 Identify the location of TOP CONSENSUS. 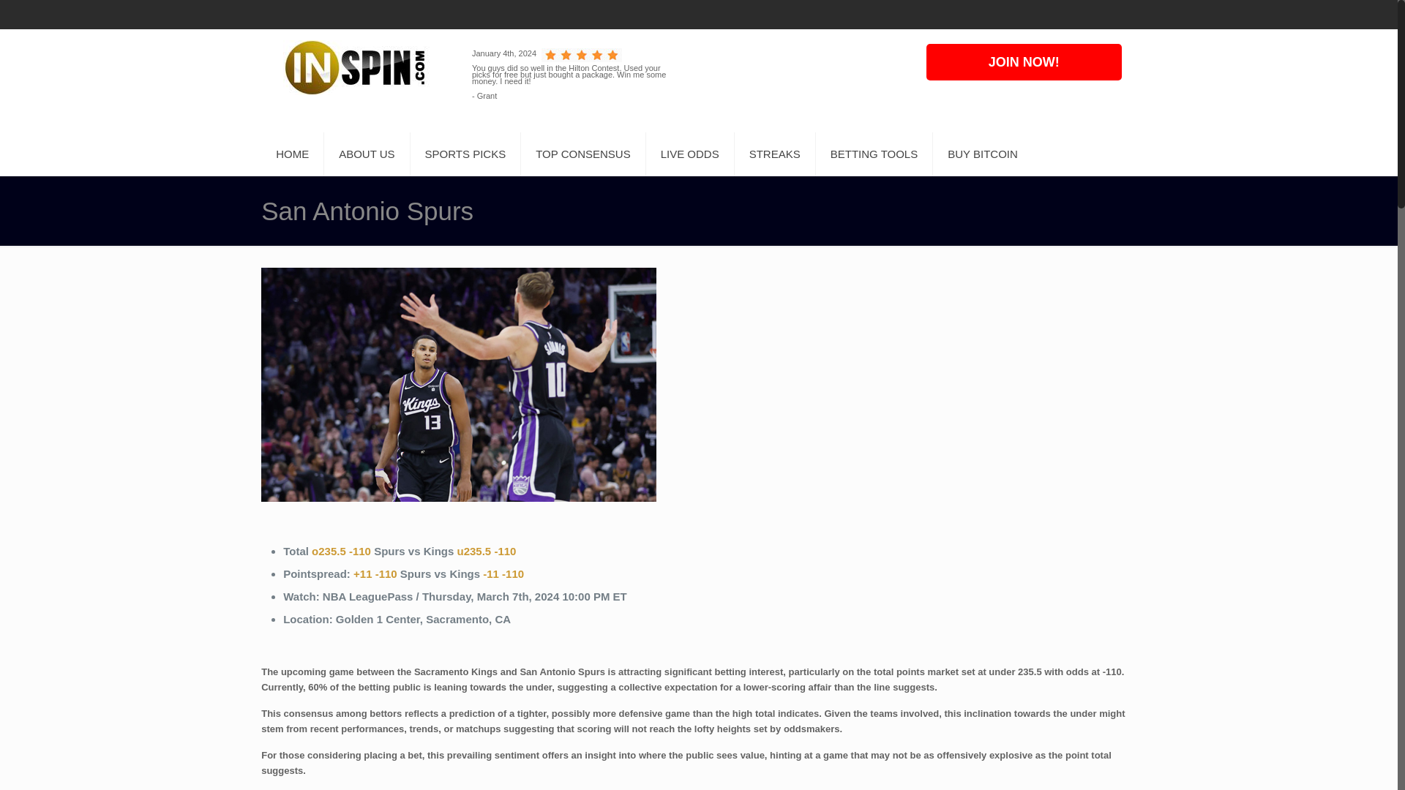
(582, 154).